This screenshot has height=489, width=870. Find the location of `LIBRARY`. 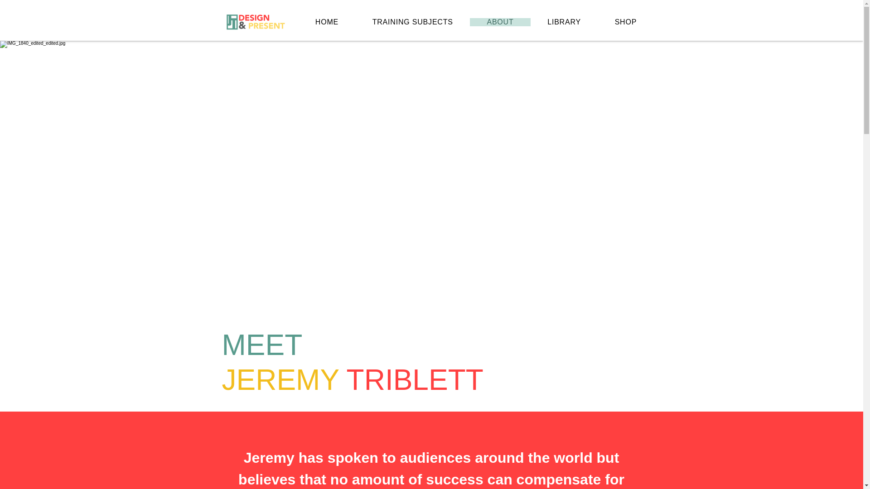

LIBRARY is located at coordinates (564, 22).